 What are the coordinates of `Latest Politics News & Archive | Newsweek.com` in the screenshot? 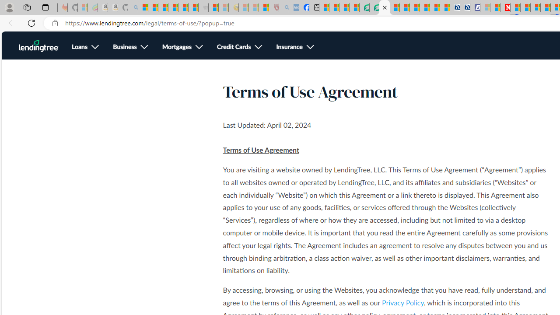 It's located at (505, 8).